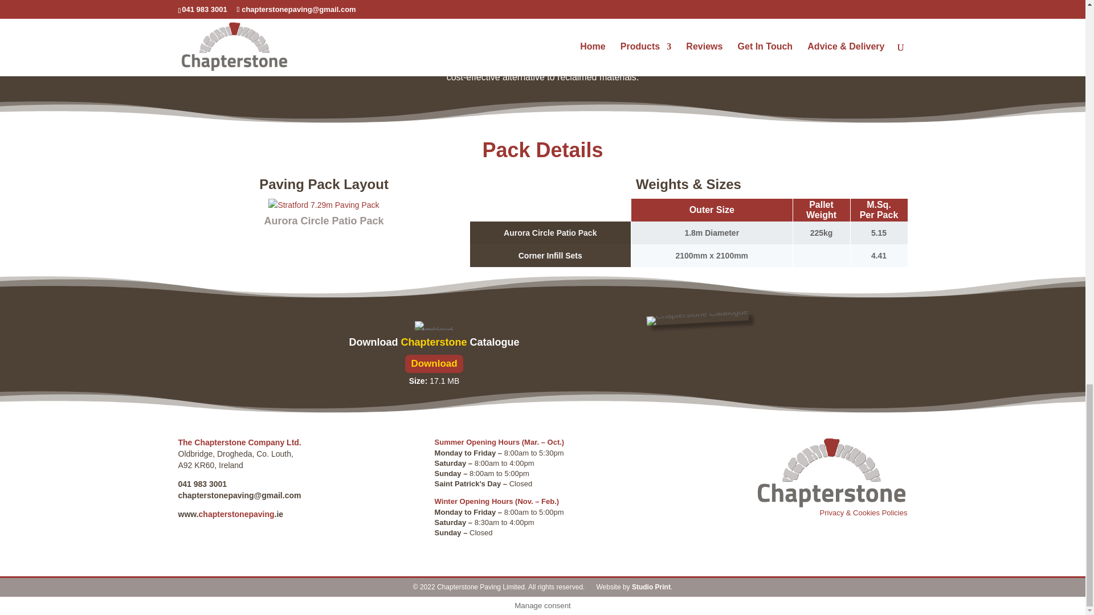 The image size is (1094, 615). I want to click on Stratford Paving 2, so click(799, 22).